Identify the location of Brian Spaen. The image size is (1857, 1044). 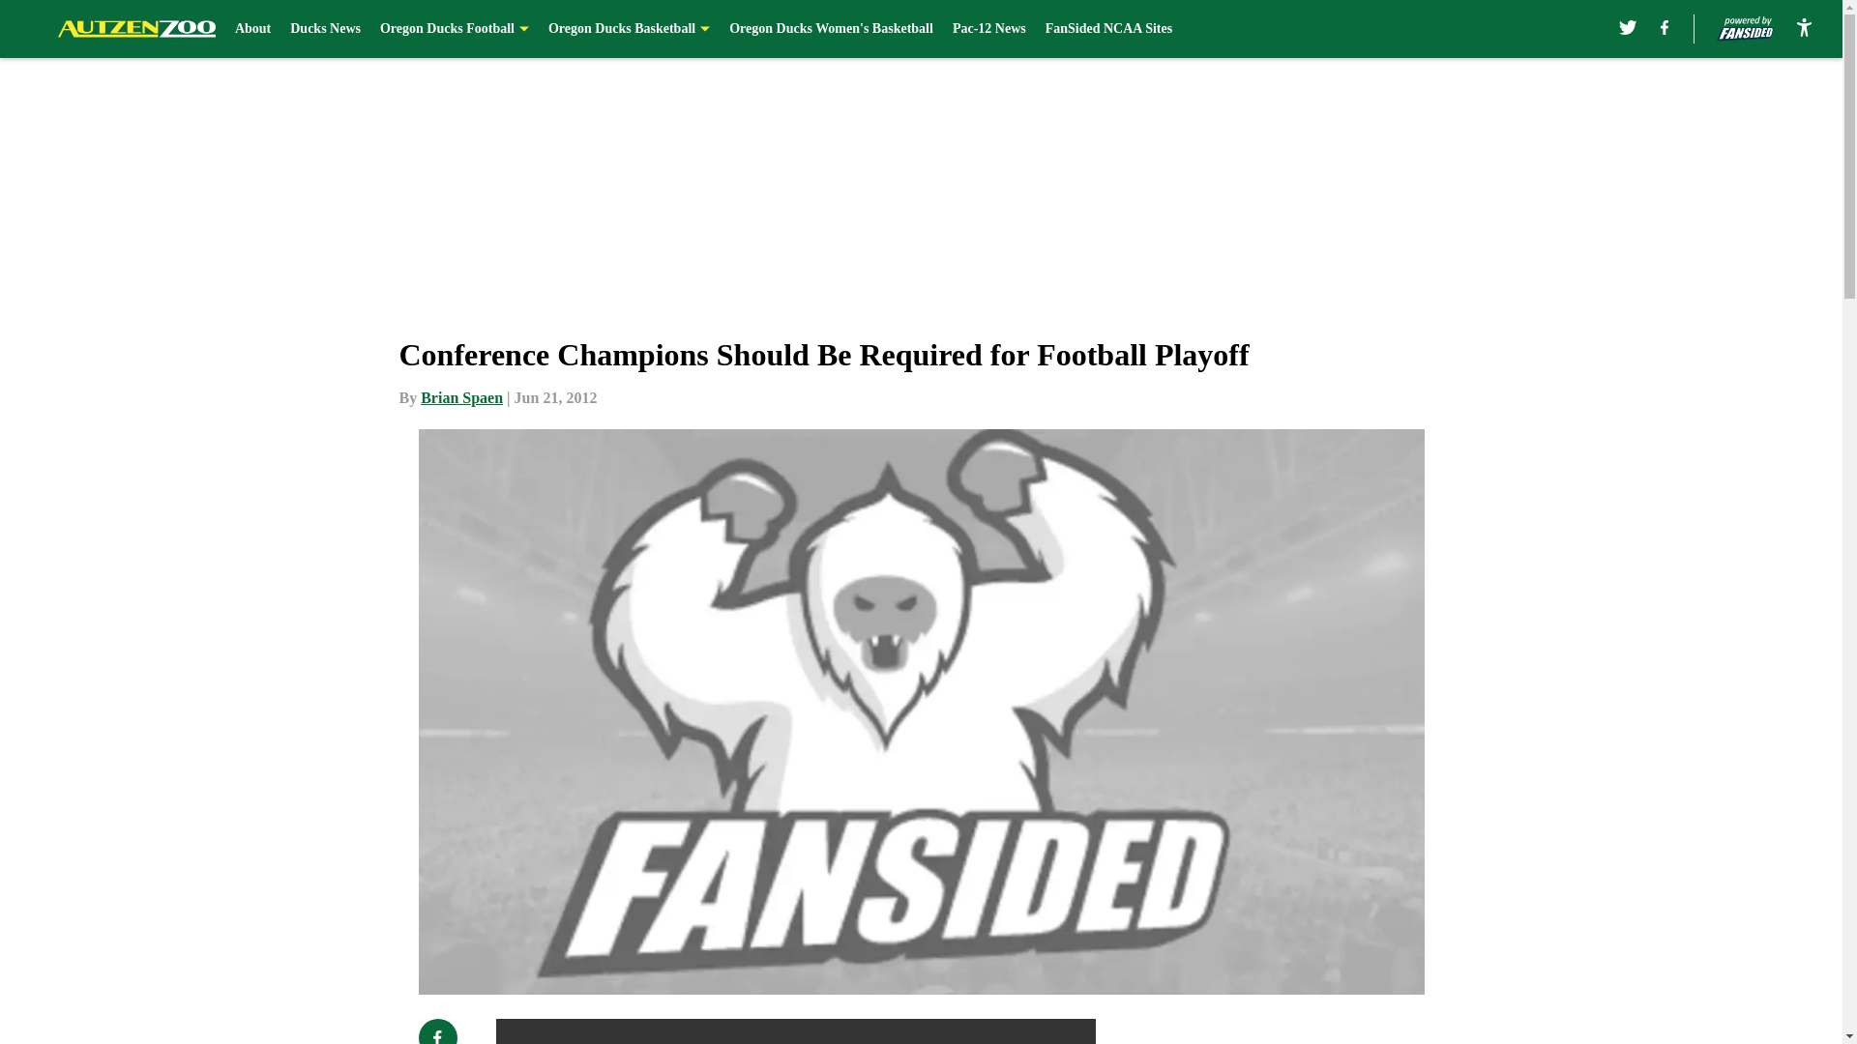
(462, 397).